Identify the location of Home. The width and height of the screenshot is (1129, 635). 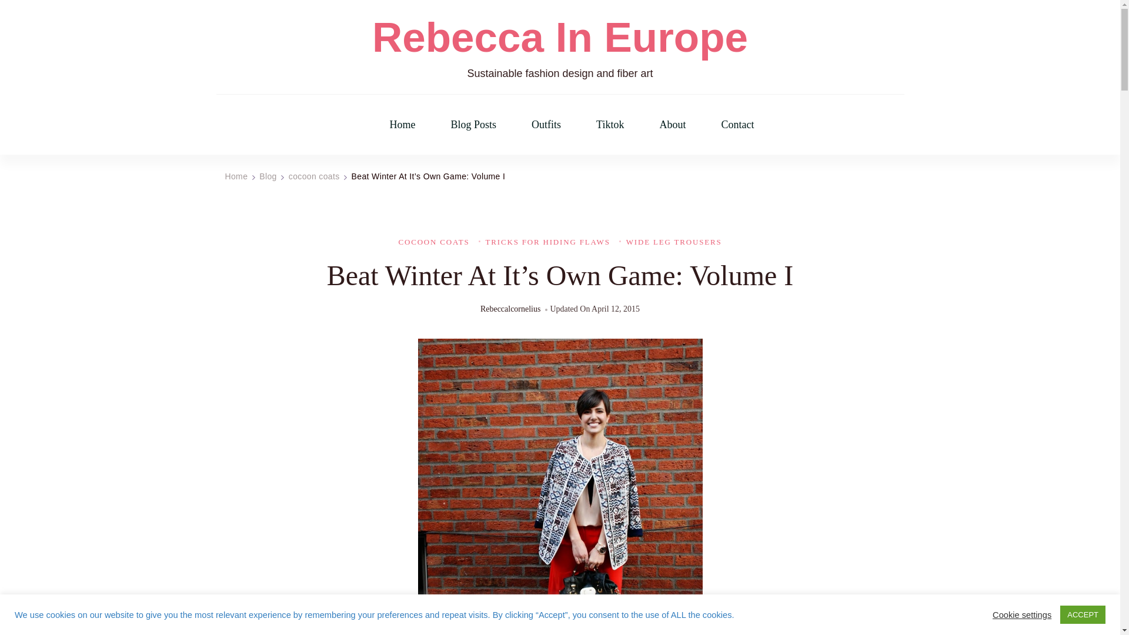
(402, 125).